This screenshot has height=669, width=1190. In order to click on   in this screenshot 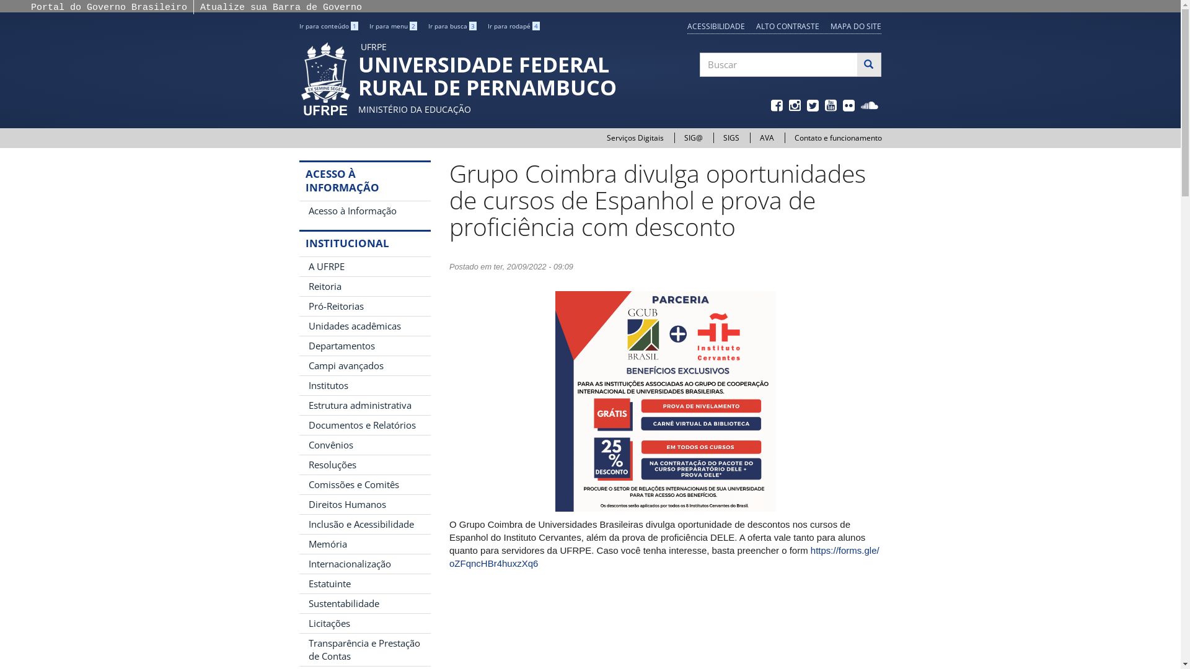, I will do `click(451, 154)`.